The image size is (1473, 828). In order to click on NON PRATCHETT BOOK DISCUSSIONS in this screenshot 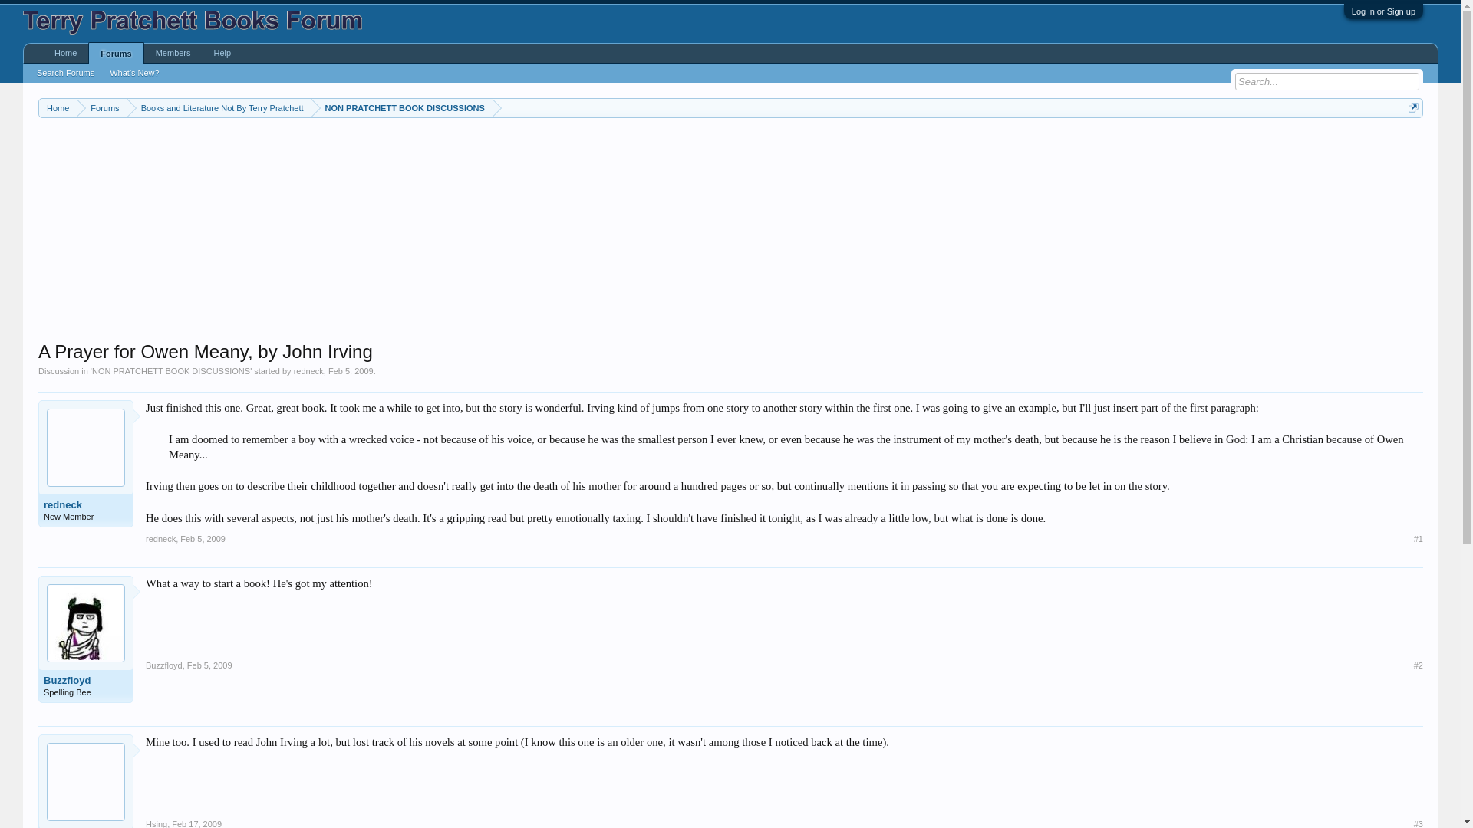, I will do `click(401, 108)`.